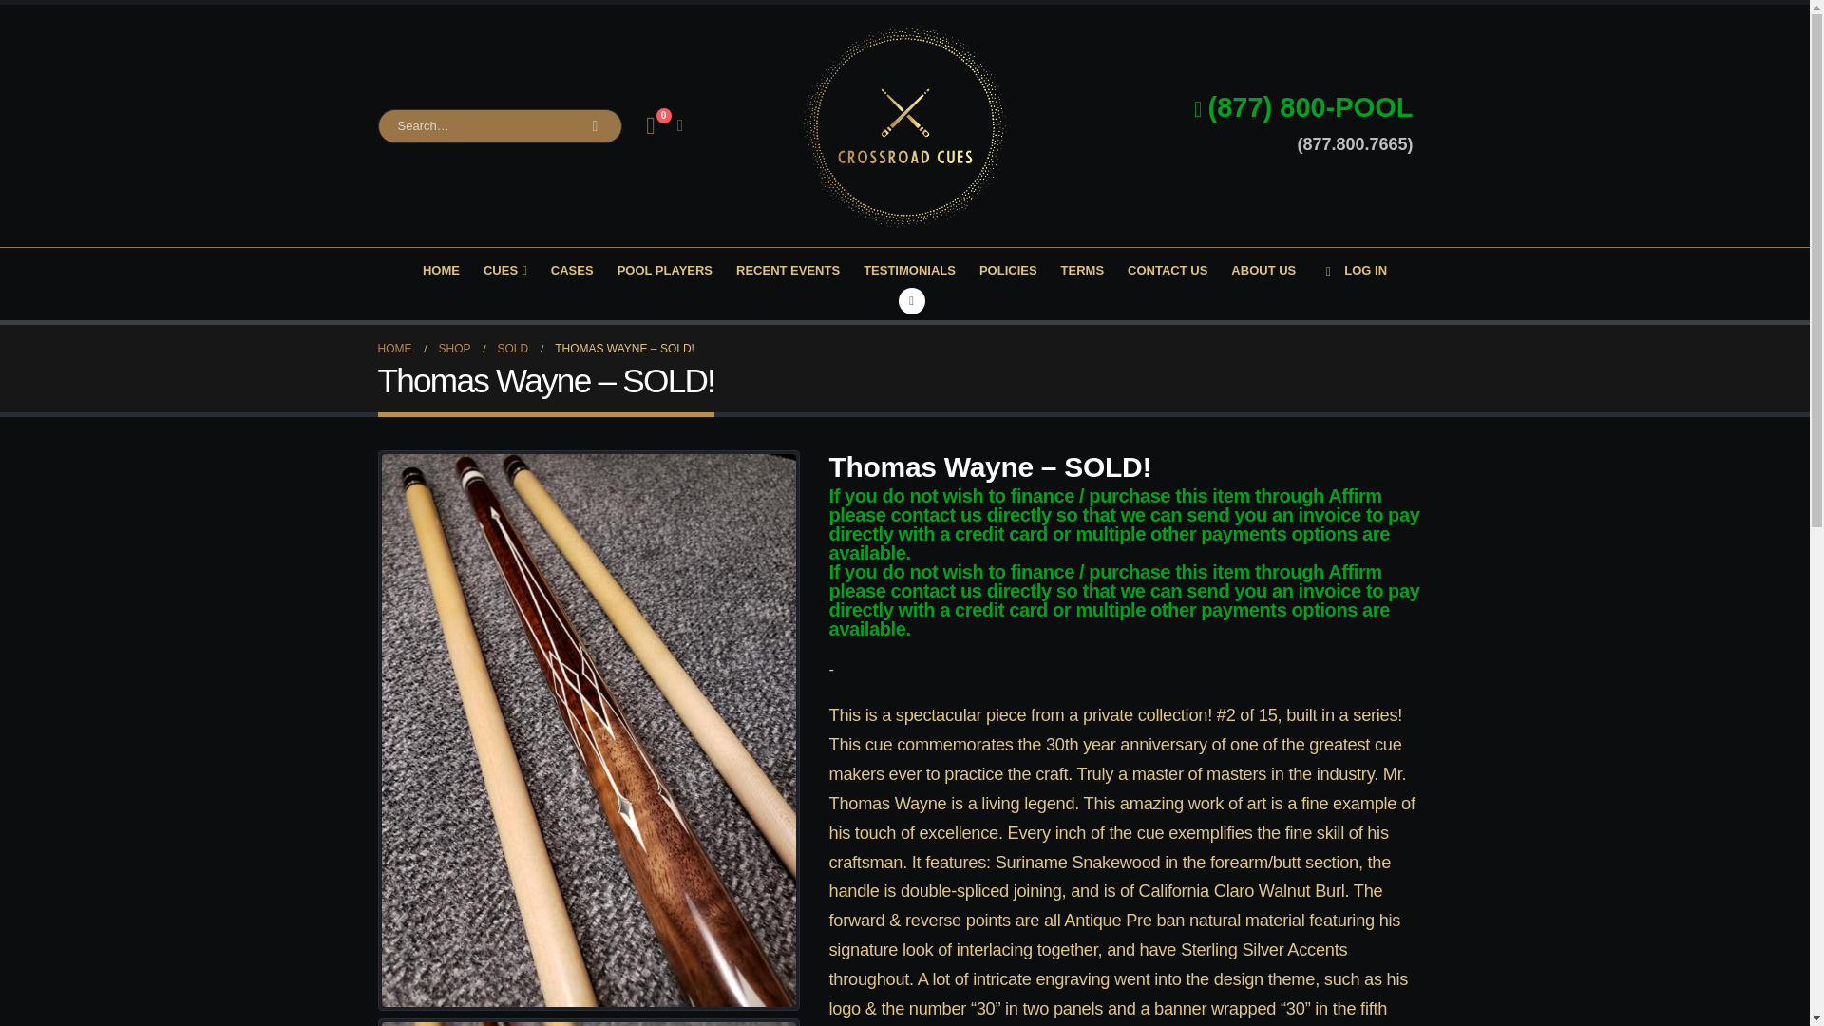 The height and width of the screenshot is (1026, 1824). Describe the element at coordinates (394, 349) in the screenshot. I see `Go to Home Page` at that location.